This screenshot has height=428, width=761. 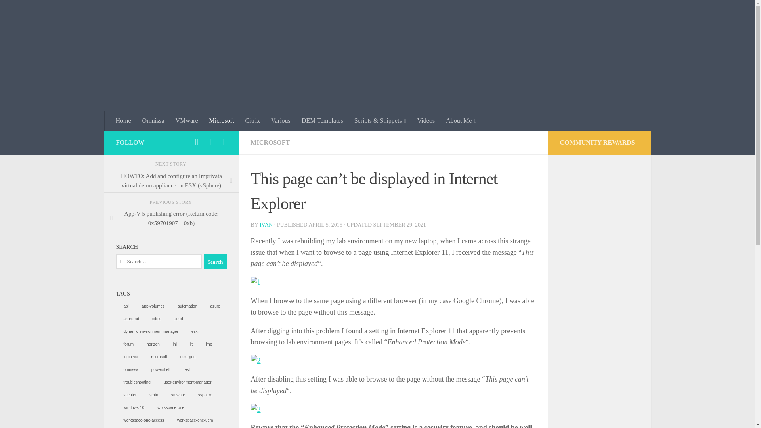 What do you see at coordinates (209, 142) in the screenshot?
I see `Follow me on Twitter` at bounding box center [209, 142].